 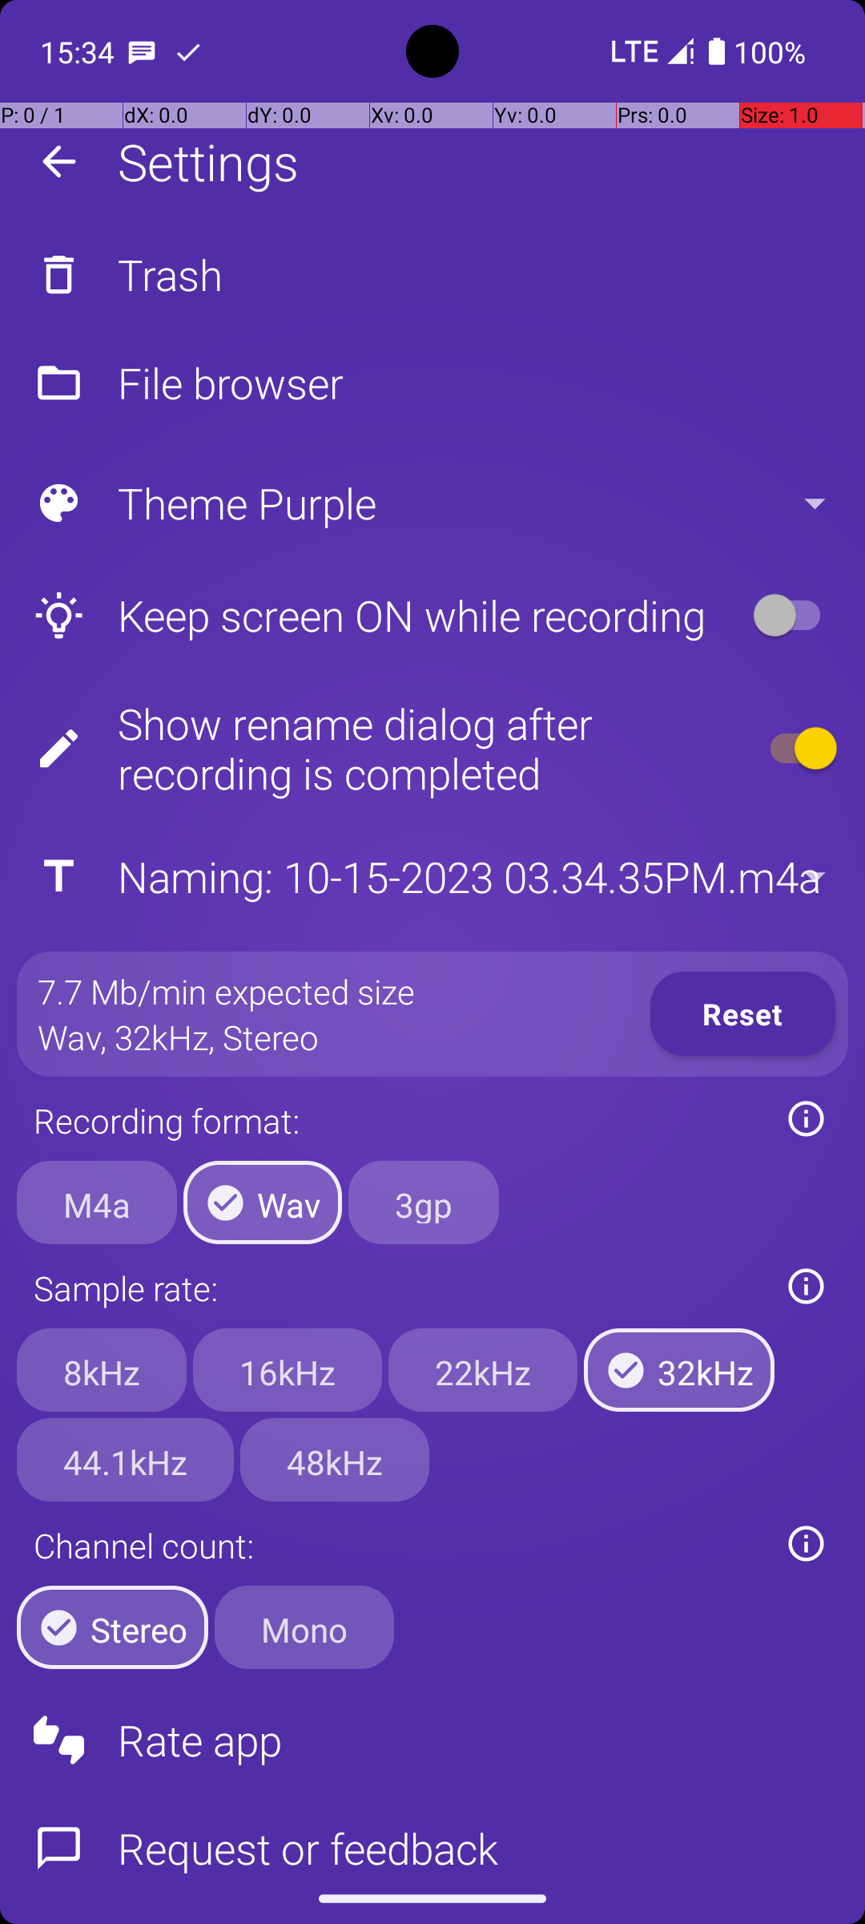 What do you see at coordinates (373, 749) in the screenshot?
I see `Show rename dialog after recording is completed` at bounding box center [373, 749].